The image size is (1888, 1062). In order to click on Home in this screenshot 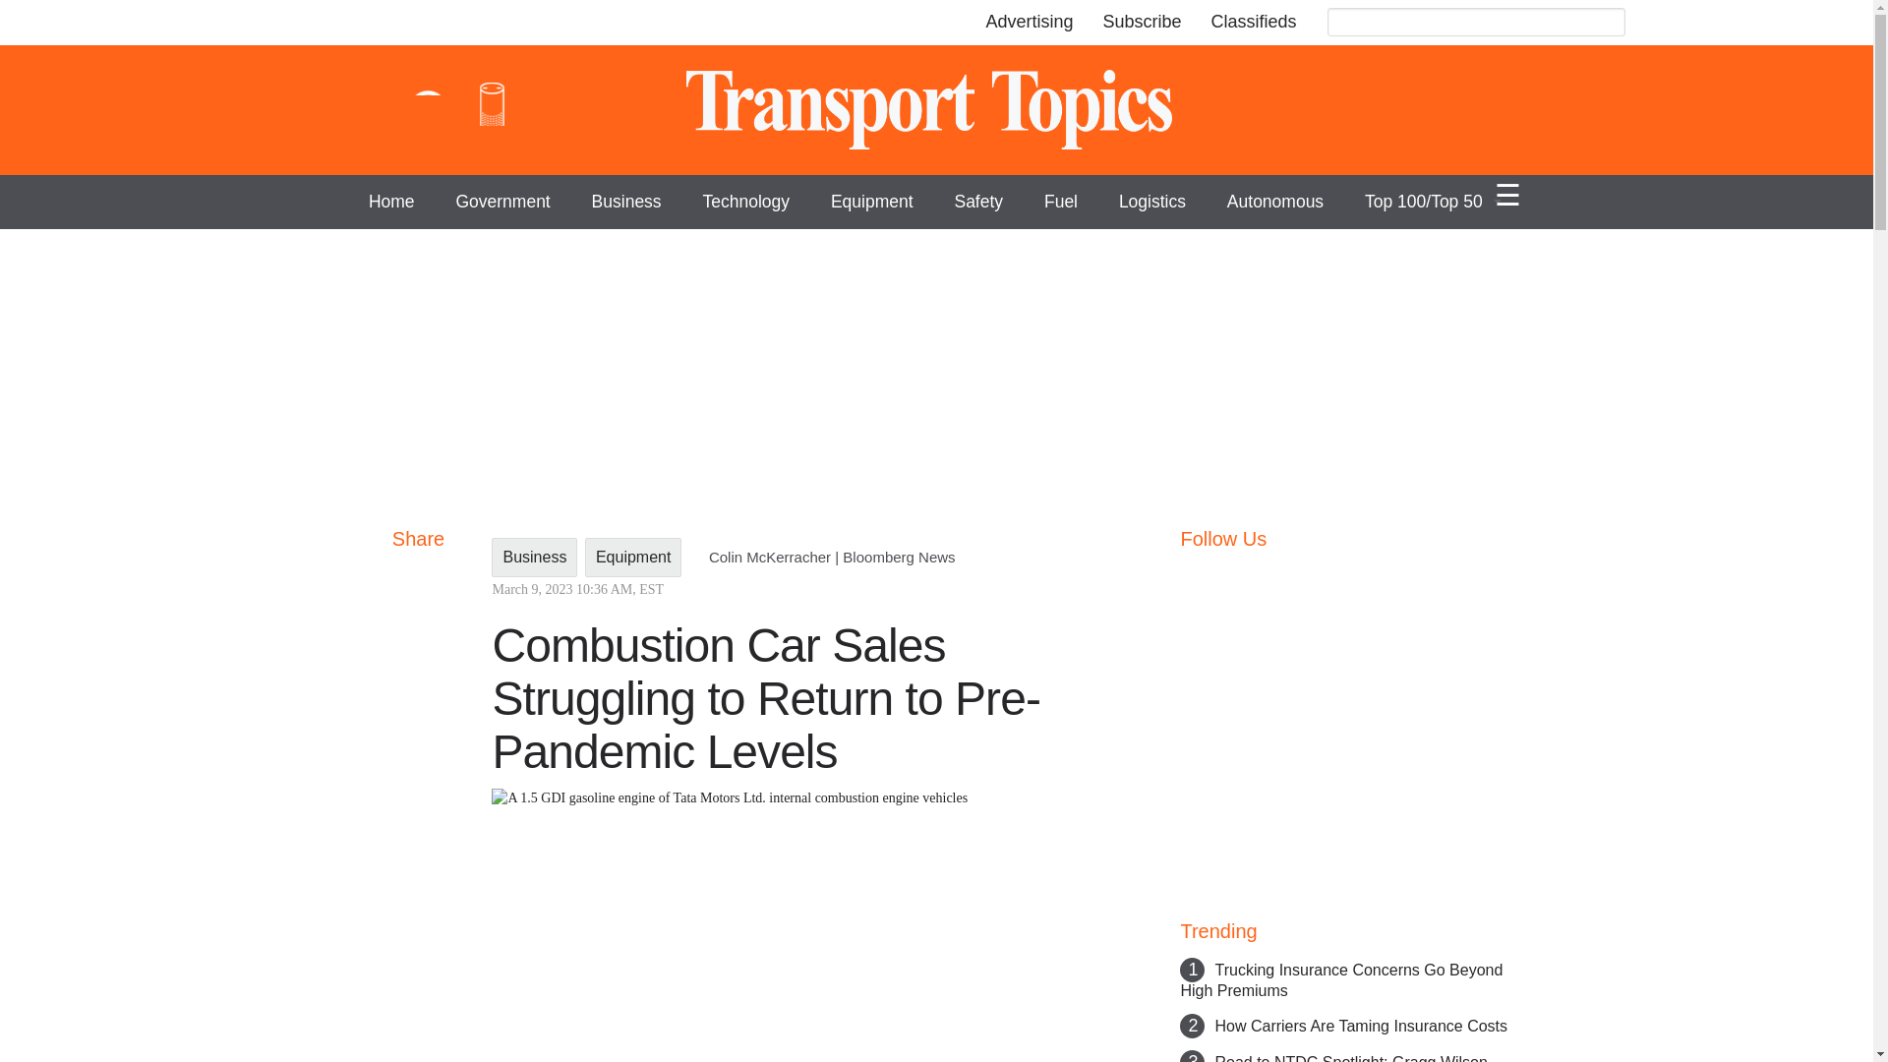, I will do `click(936, 110)`.